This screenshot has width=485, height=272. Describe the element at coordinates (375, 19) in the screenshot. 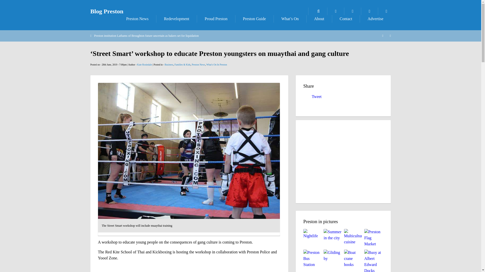

I see `Advertise on Blog Preston` at that location.